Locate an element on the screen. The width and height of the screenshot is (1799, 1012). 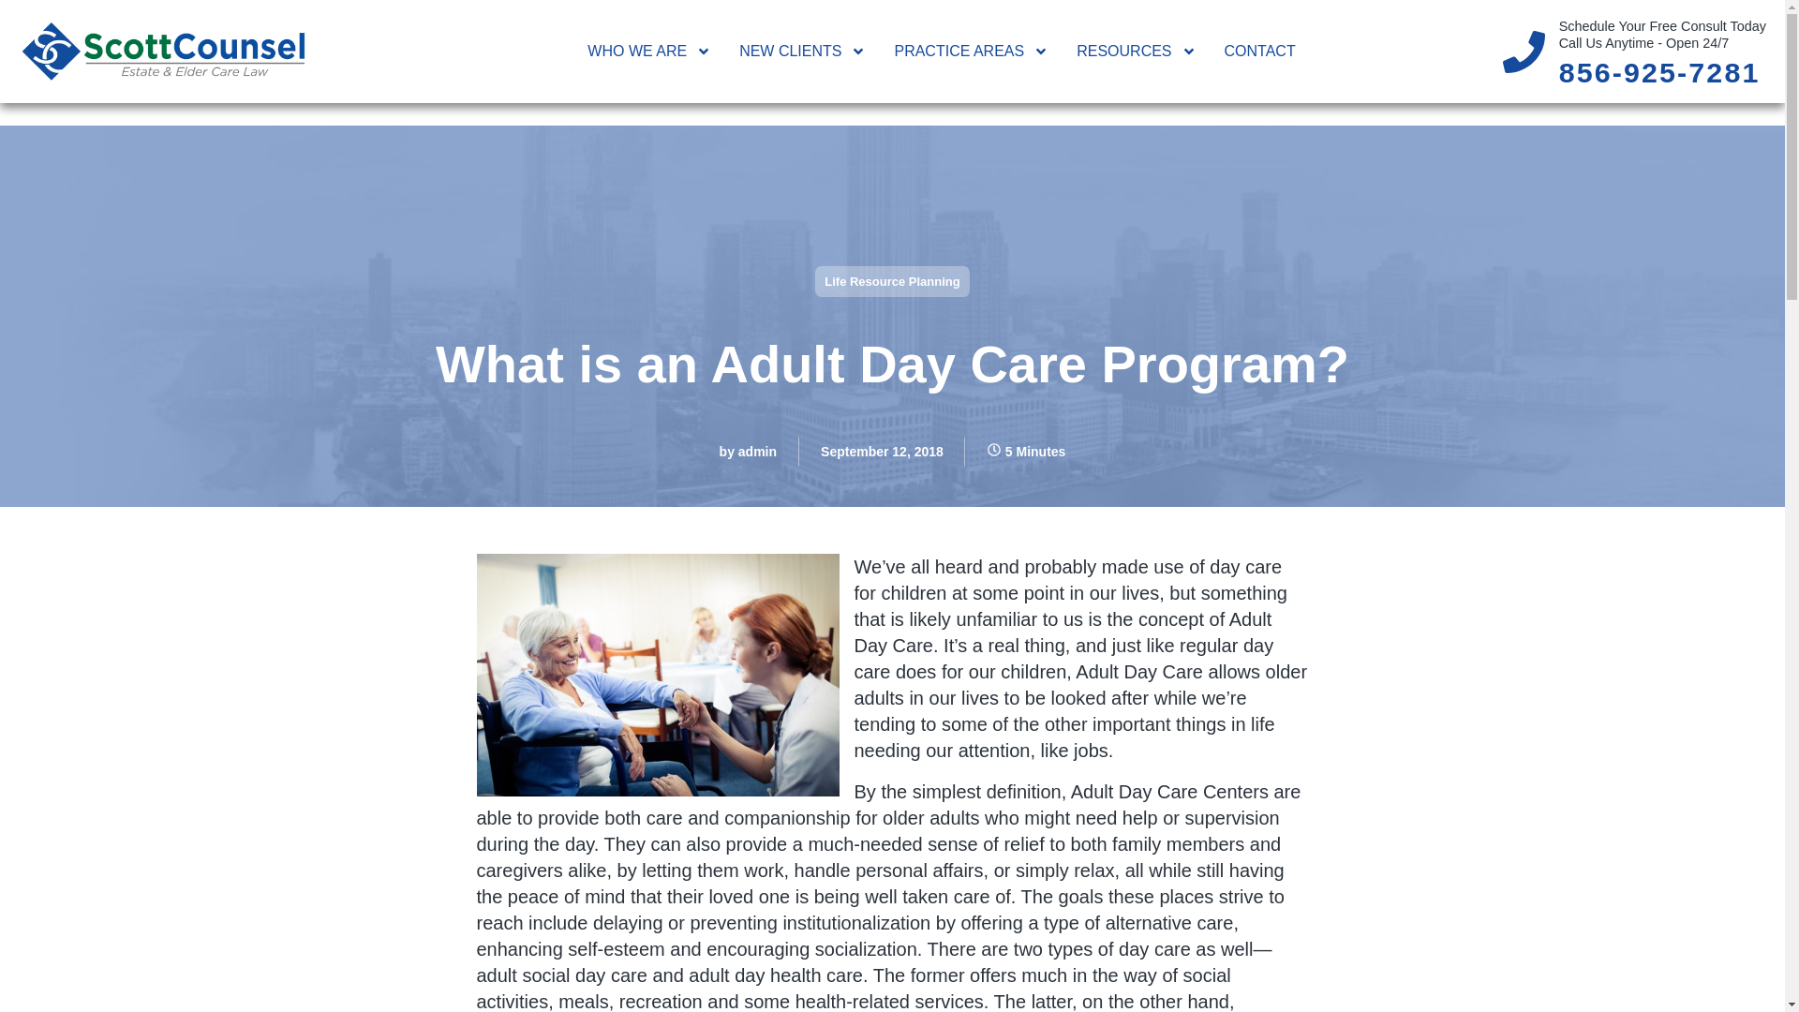
PRACTICE AREAS is located at coordinates (971, 51).